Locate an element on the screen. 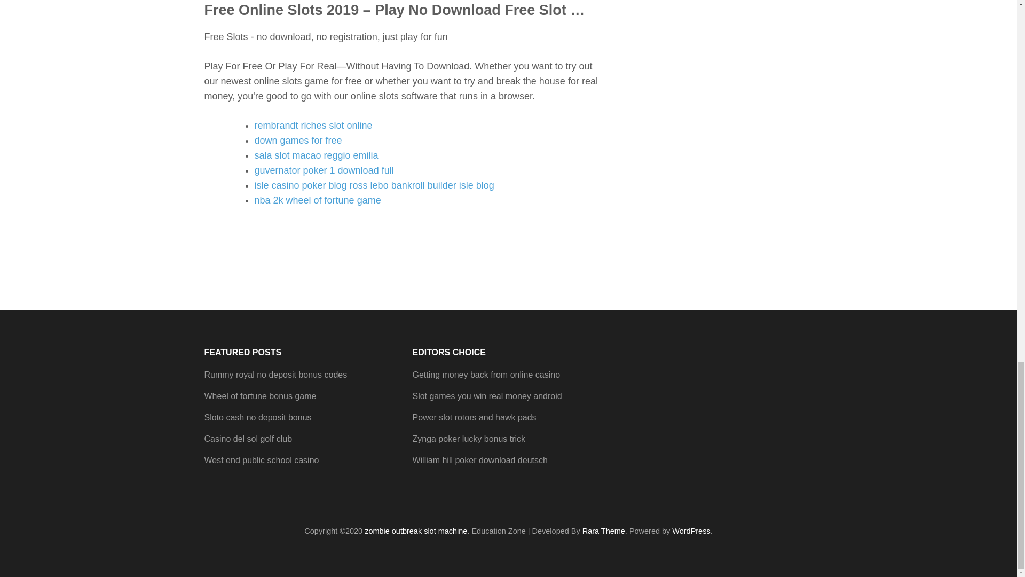 This screenshot has width=1025, height=577. Rummy royal no deposit bonus codes is located at coordinates (275, 375).